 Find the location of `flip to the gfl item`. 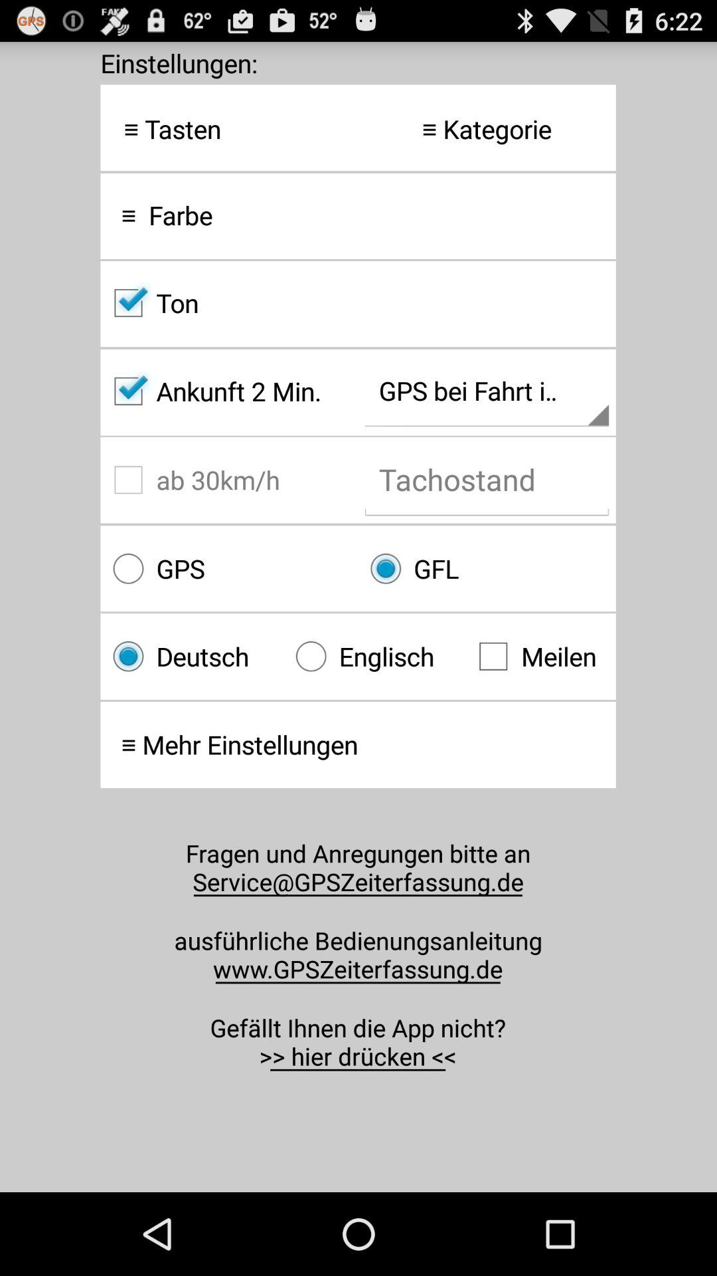

flip to the gfl item is located at coordinates (487, 569).